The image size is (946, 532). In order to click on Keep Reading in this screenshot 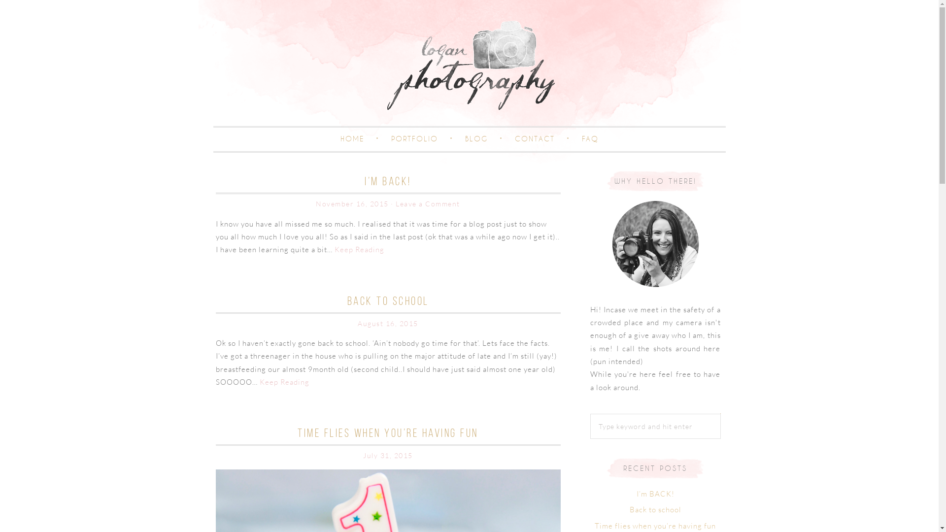, I will do `click(284, 382)`.